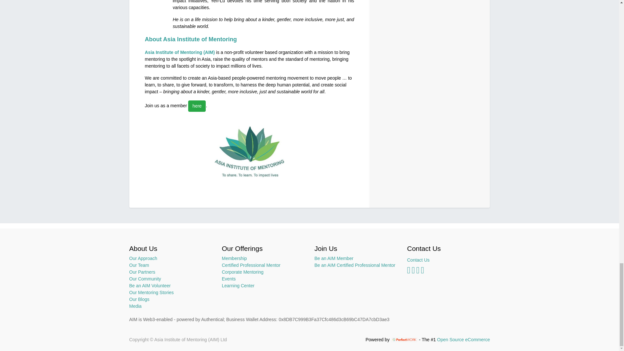 The image size is (624, 351). What do you see at coordinates (191, 39) in the screenshot?
I see `About Asia Institute of Mentoring` at bounding box center [191, 39].